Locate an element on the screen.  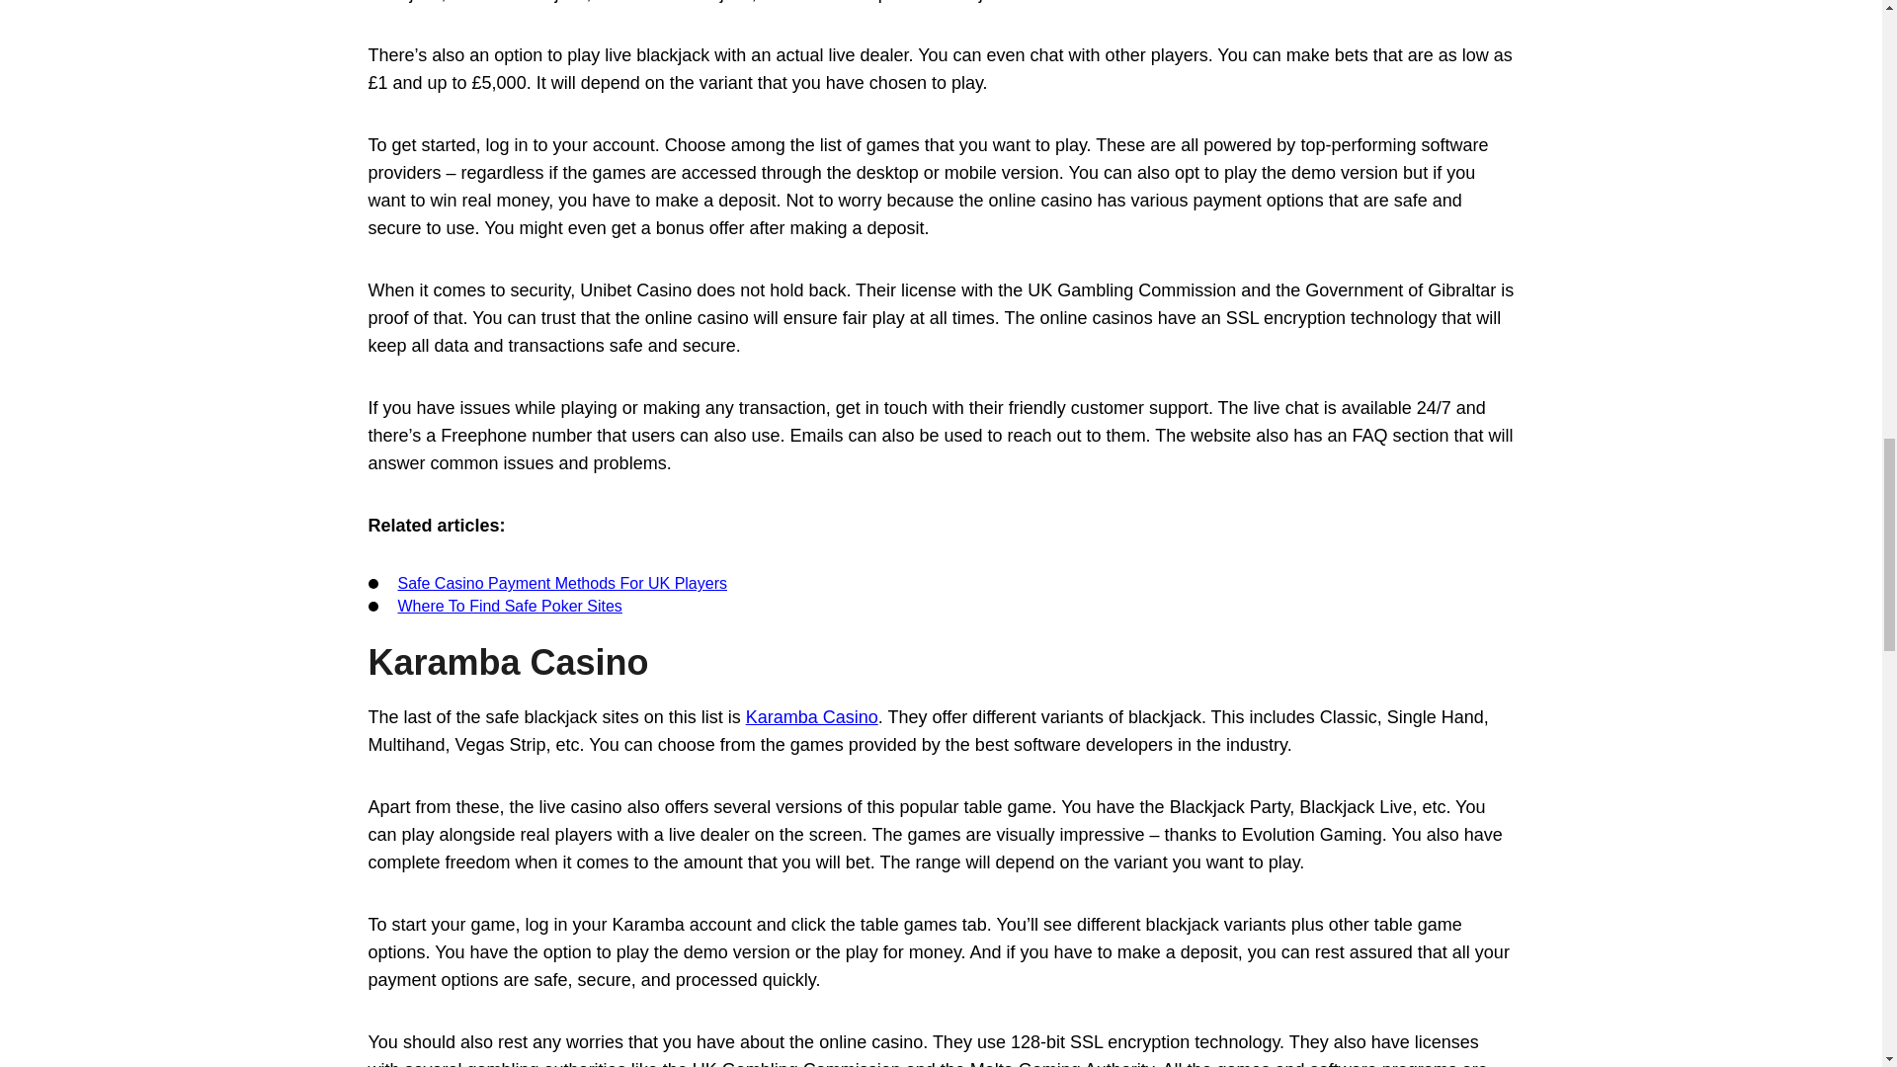
Safe Casino Payment Methods For UK Players is located at coordinates (561, 583).